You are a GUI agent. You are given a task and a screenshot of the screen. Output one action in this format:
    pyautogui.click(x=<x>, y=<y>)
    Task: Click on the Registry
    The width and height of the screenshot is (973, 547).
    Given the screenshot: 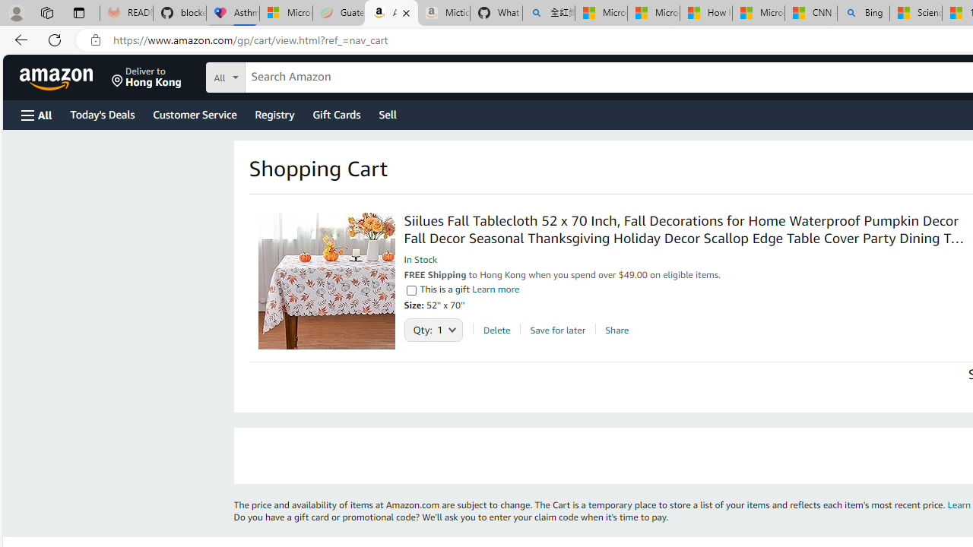 What is the action you would take?
    pyautogui.click(x=274, y=114)
    